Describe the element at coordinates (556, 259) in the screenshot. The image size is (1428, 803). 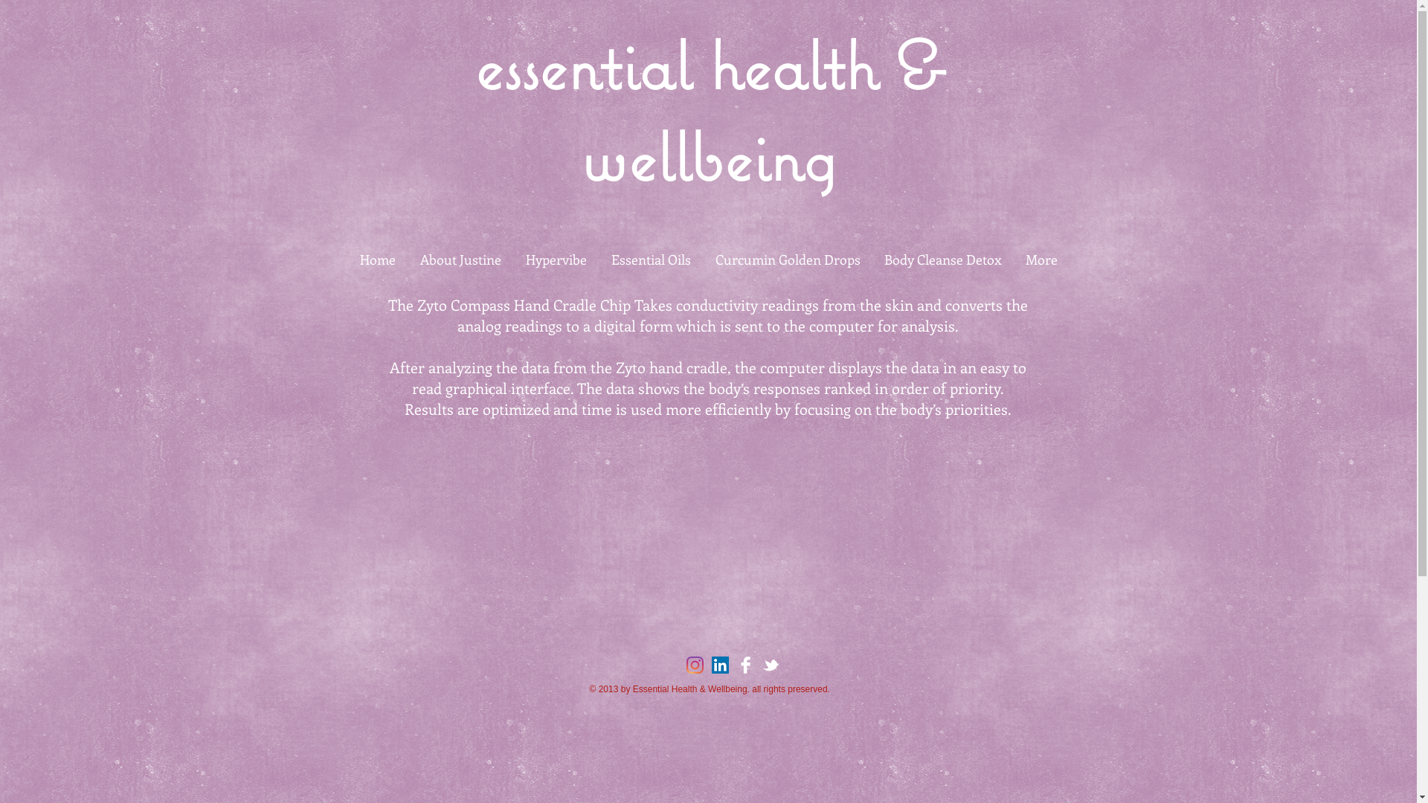
I see `Hypervibe` at that location.